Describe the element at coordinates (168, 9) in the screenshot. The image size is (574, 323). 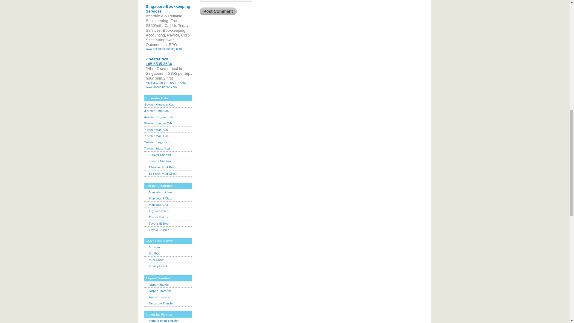
I see `Singapore Bookkeeping Service` at that location.